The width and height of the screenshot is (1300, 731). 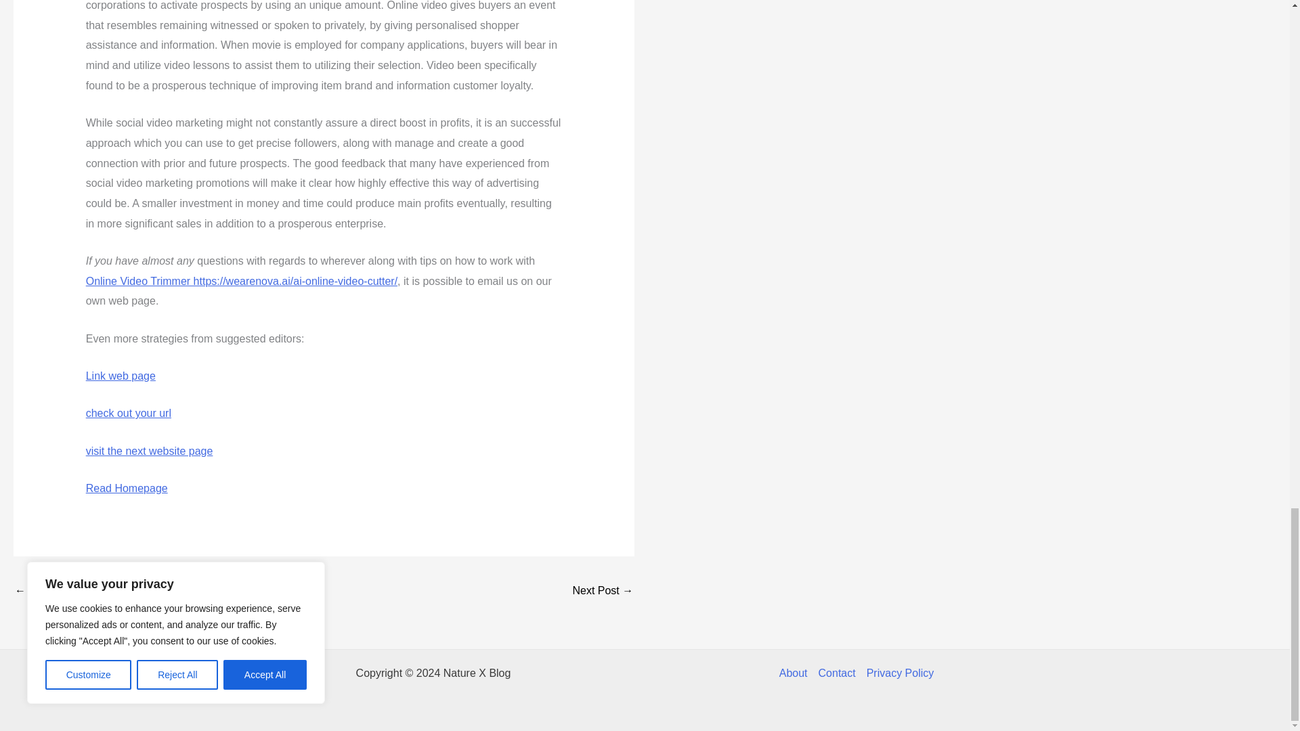 What do you see at coordinates (129, 413) in the screenshot?
I see `check out your url` at bounding box center [129, 413].